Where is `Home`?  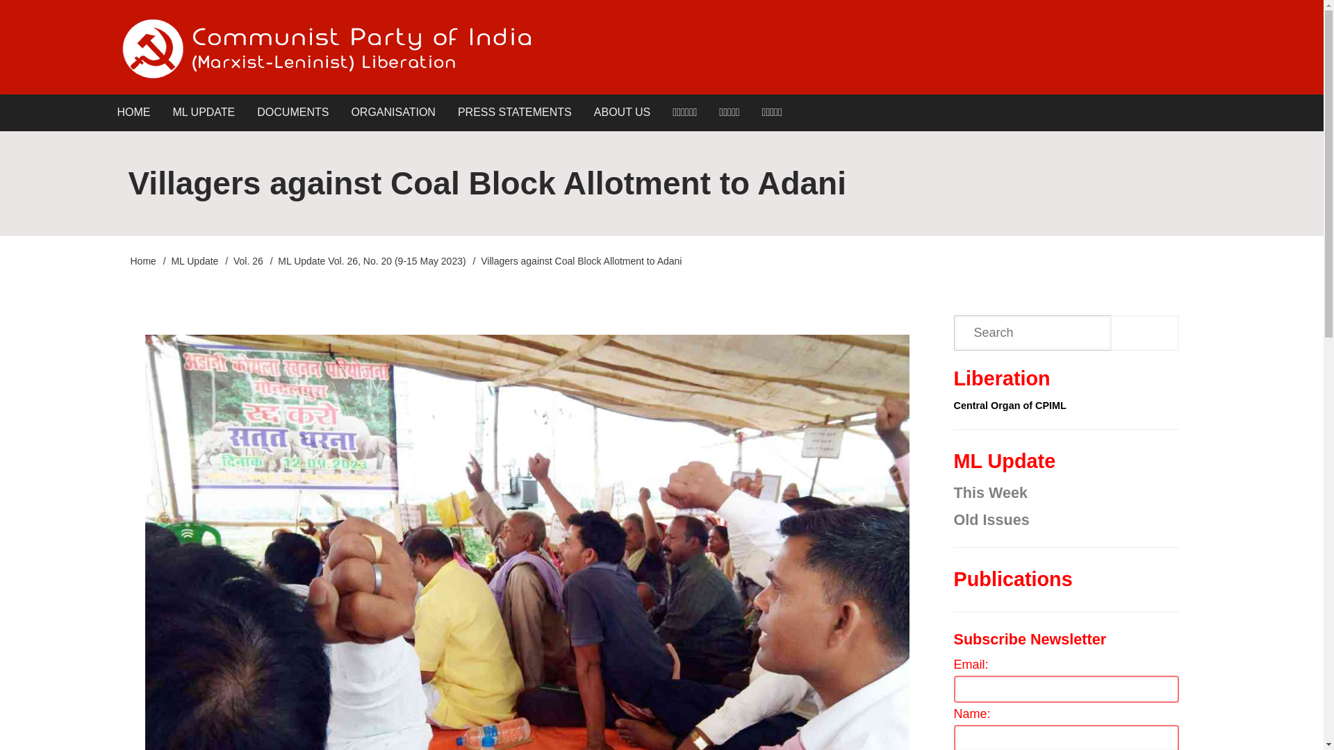
Home is located at coordinates (325, 49).